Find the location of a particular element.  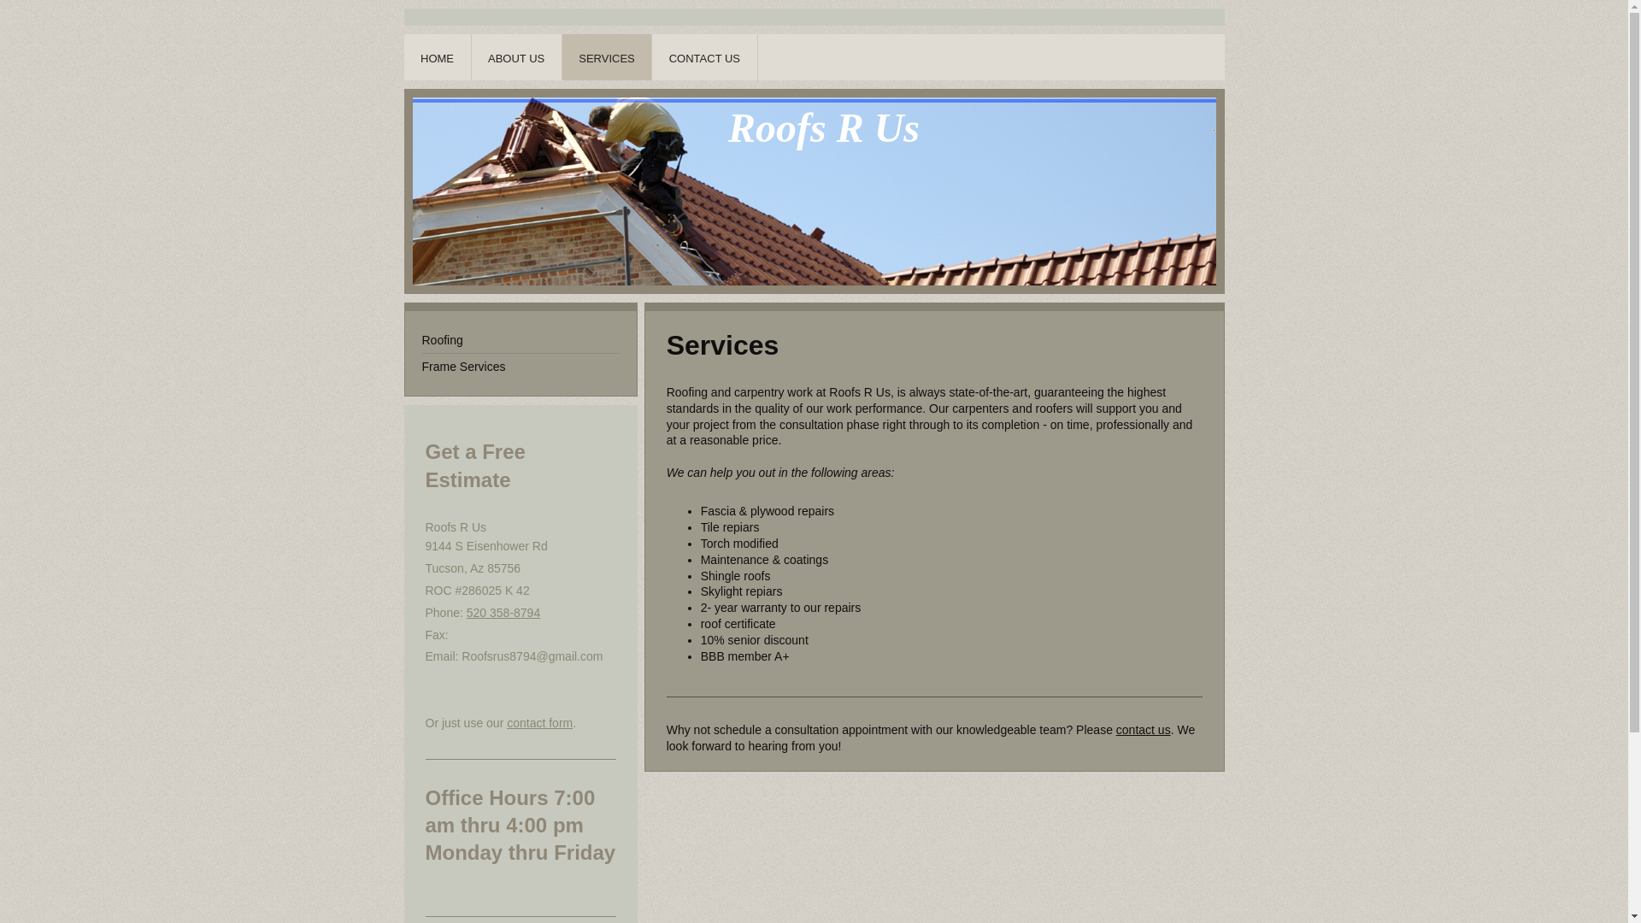

Roofs R Us is located at coordinates (824, 126).